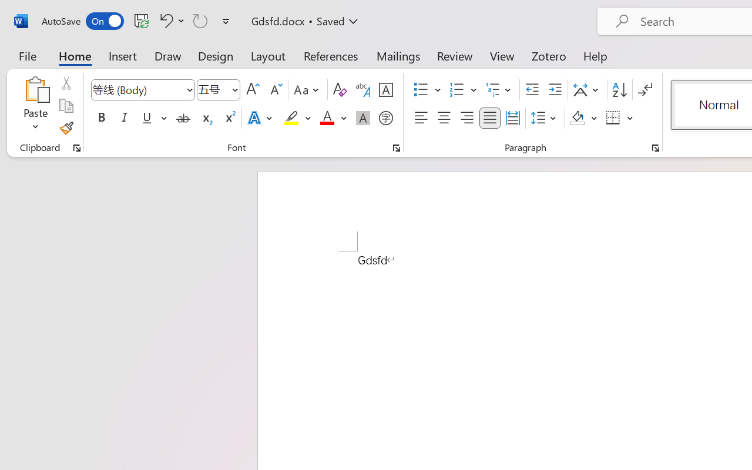  What do you see at coordinates (170, 21) in the screenshot?
I see `Undo AutoCorrect` at bounding box center [170, 21].